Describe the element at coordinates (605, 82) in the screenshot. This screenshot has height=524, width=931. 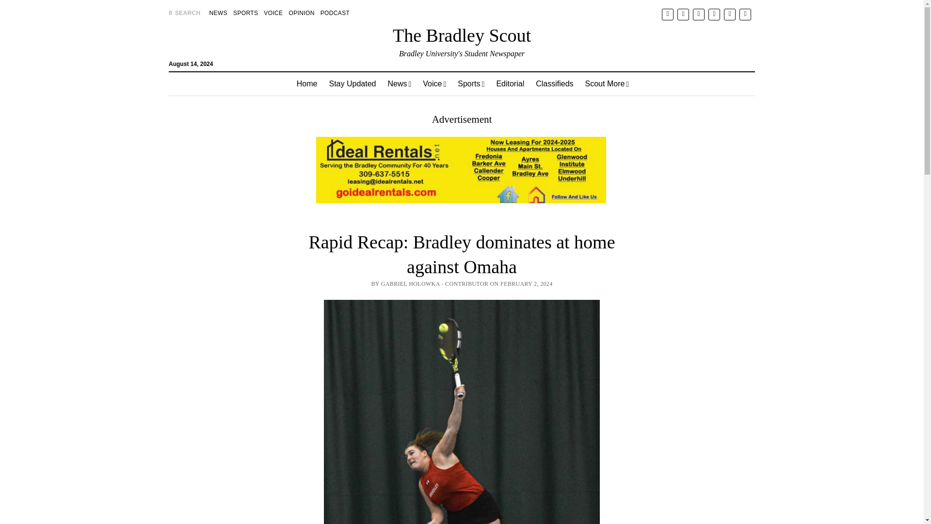
I see `Search` at that location.